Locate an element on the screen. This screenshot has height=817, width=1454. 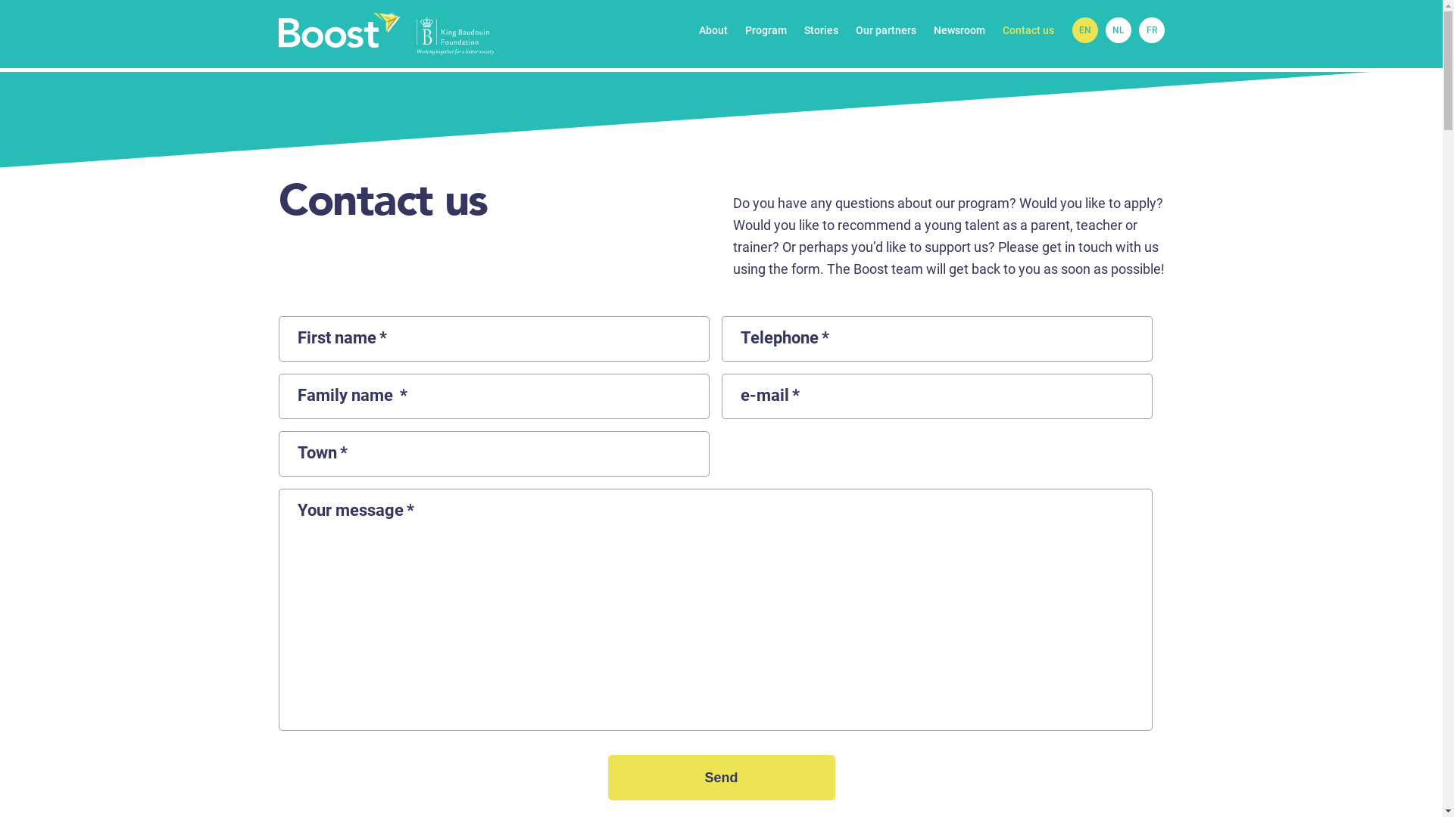
Stories is located at coordinates (821, 30).